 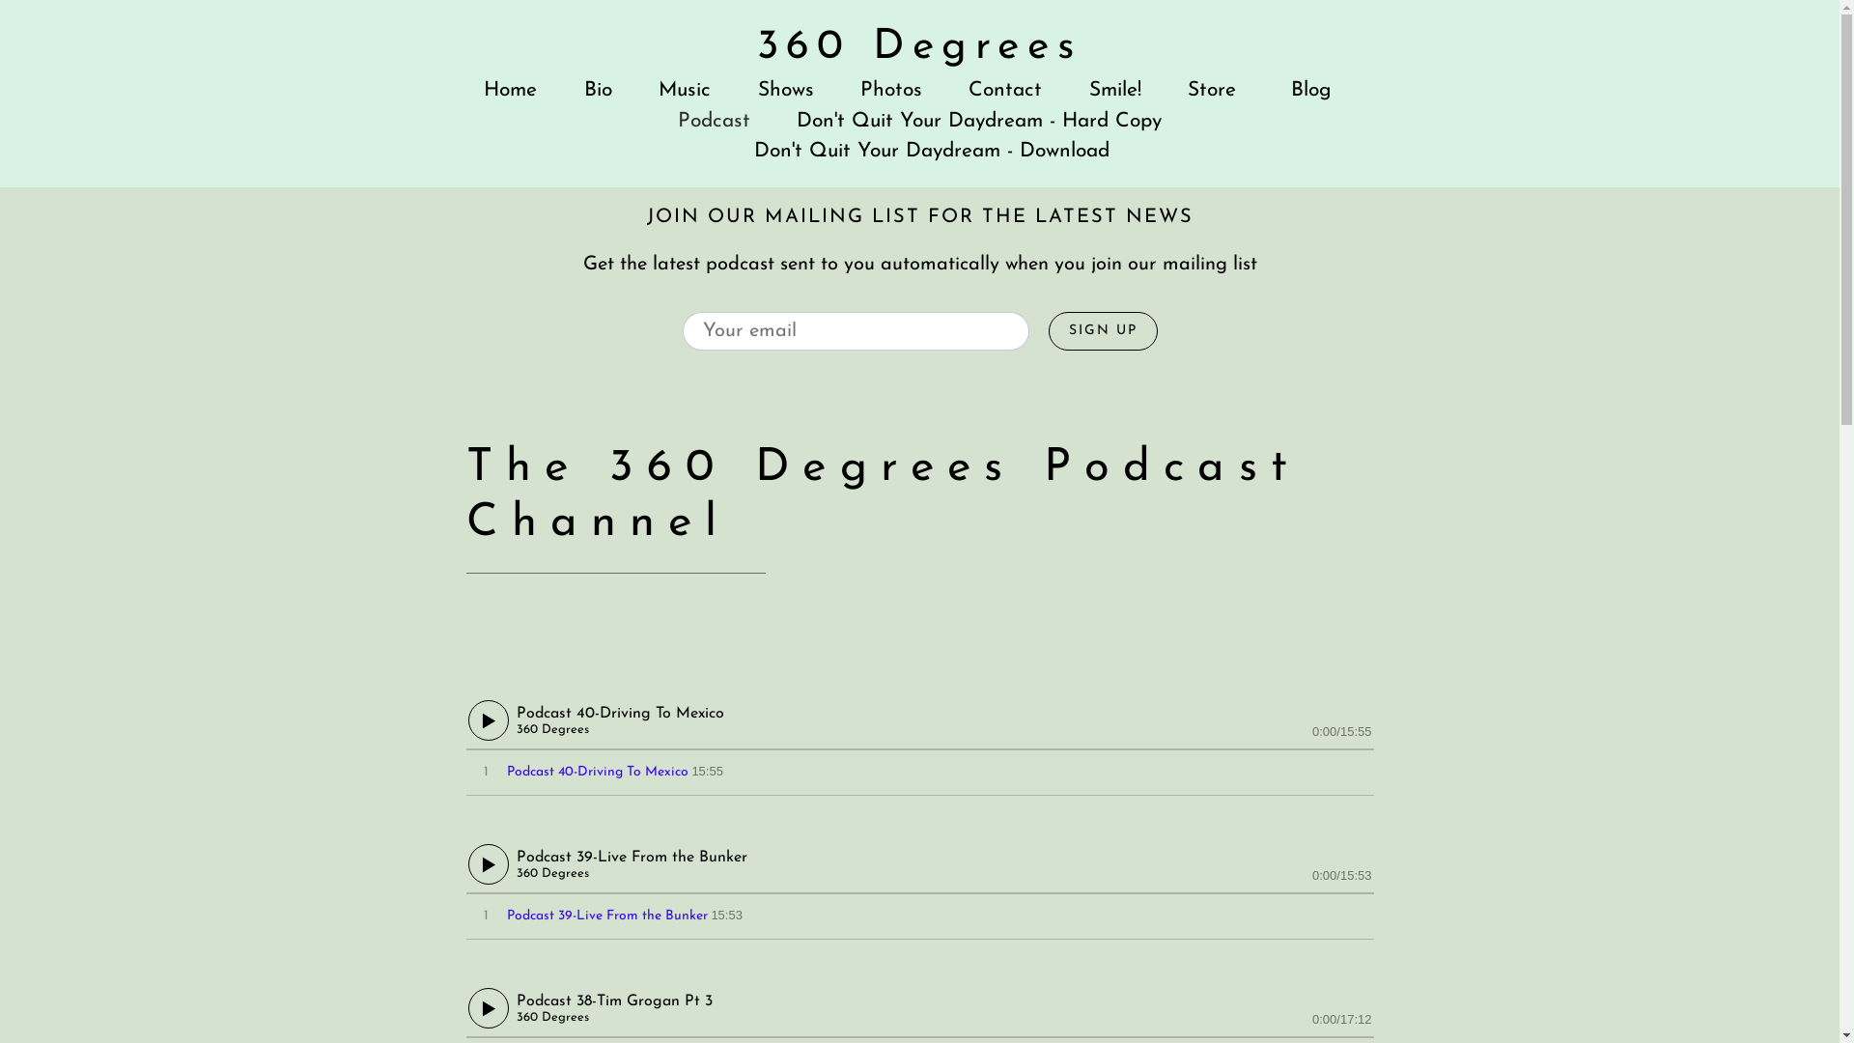 What do you see at coordinates (488, 720) in the screenshot?
I see `Play` at bounding box center [488, 720].